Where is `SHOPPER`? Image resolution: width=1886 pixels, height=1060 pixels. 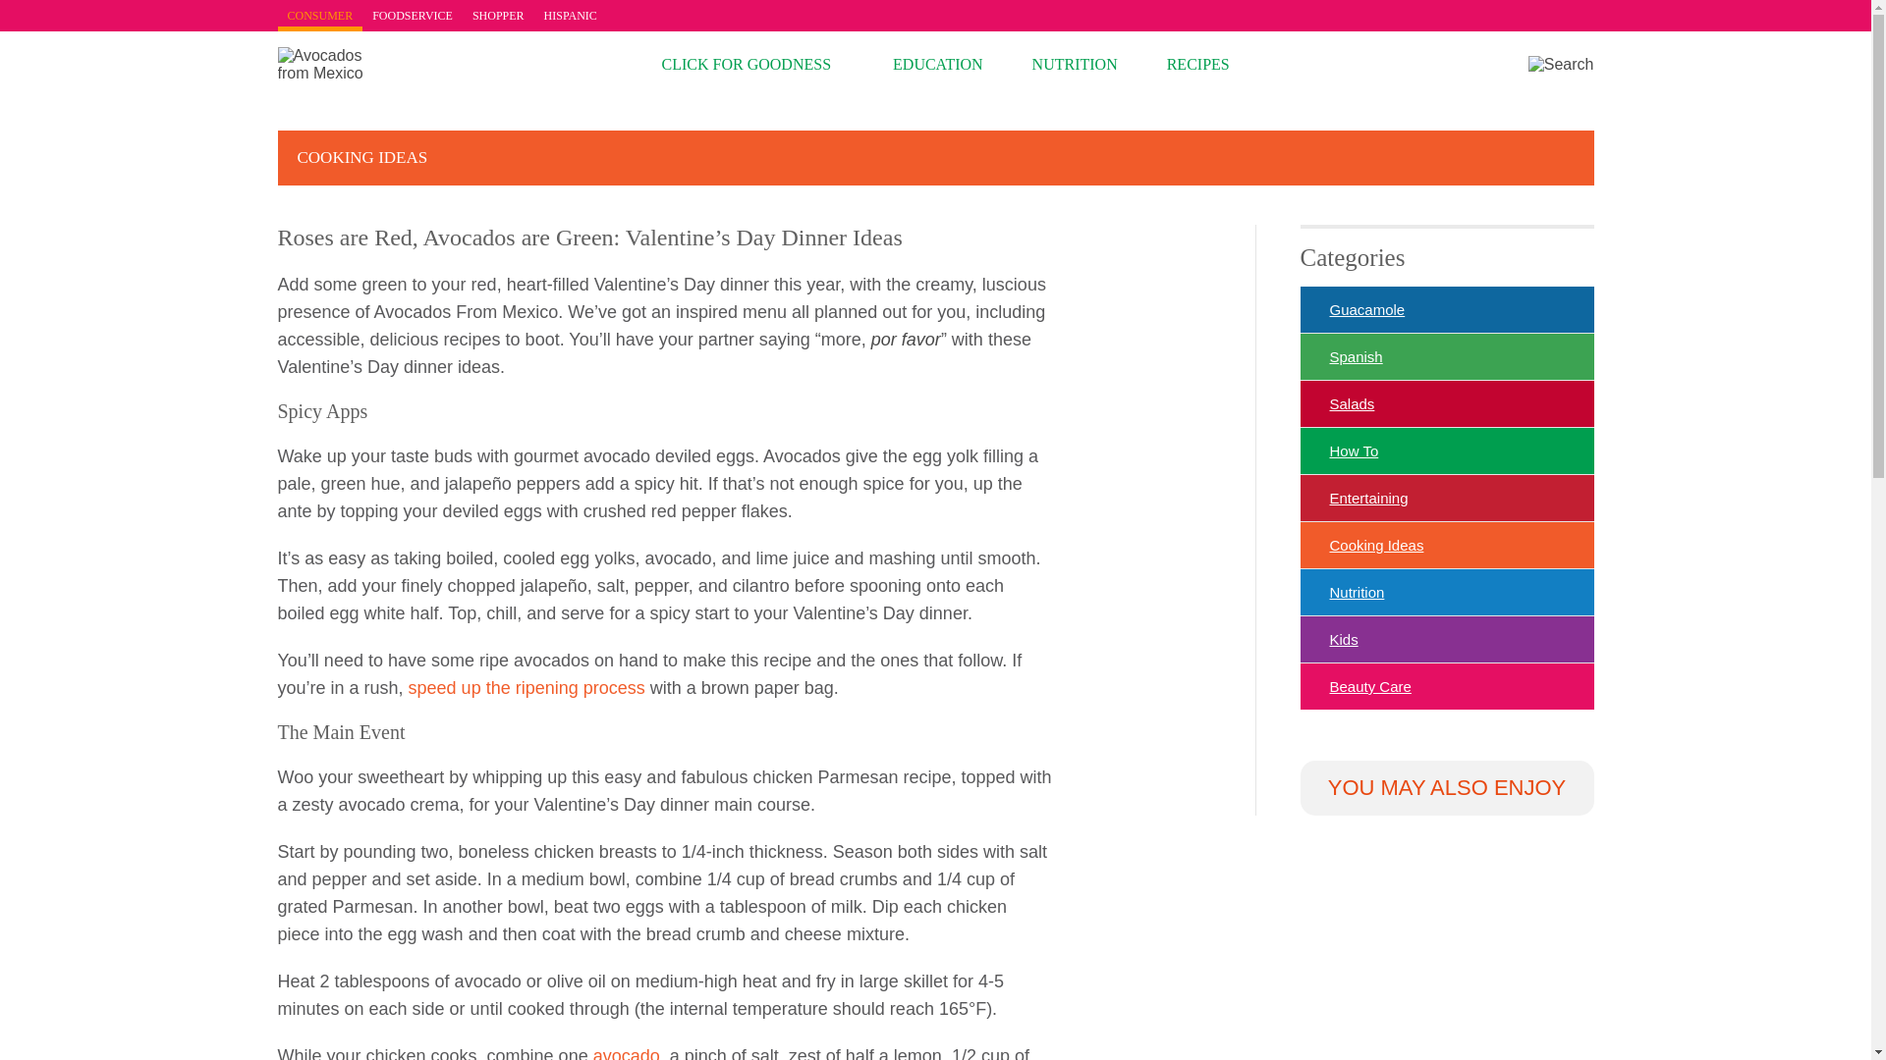 SHOPPER is located at coordinates (497, 16).